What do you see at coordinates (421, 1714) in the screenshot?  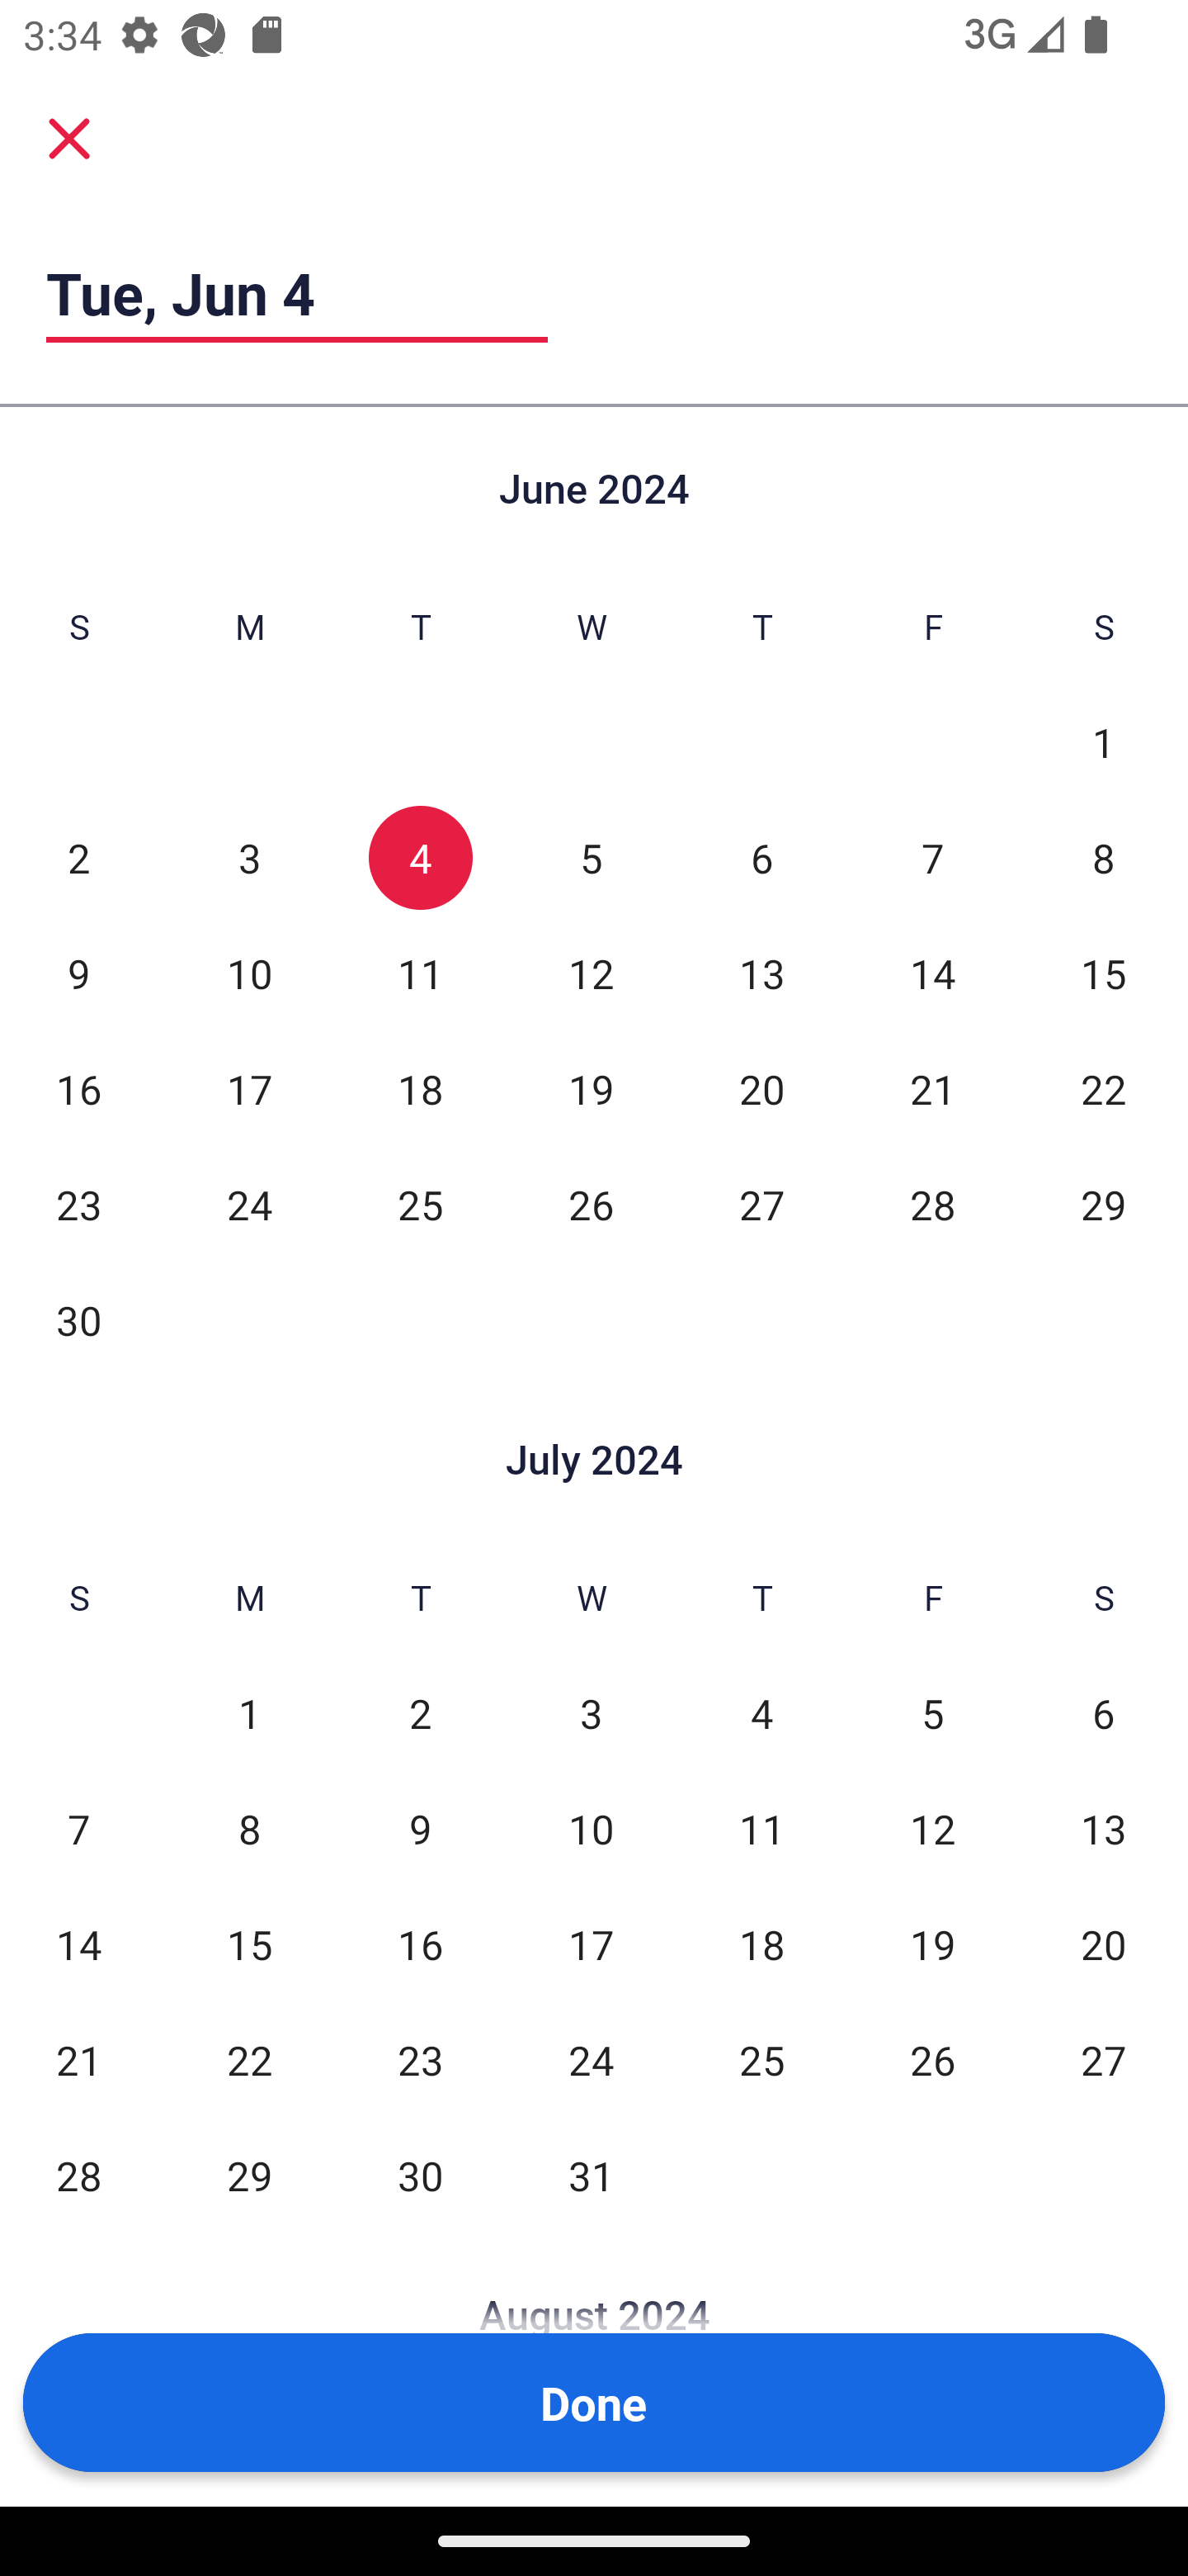 I see `2 Tue, Jul 2, Not Selected` at bounding box center [421, 1714].